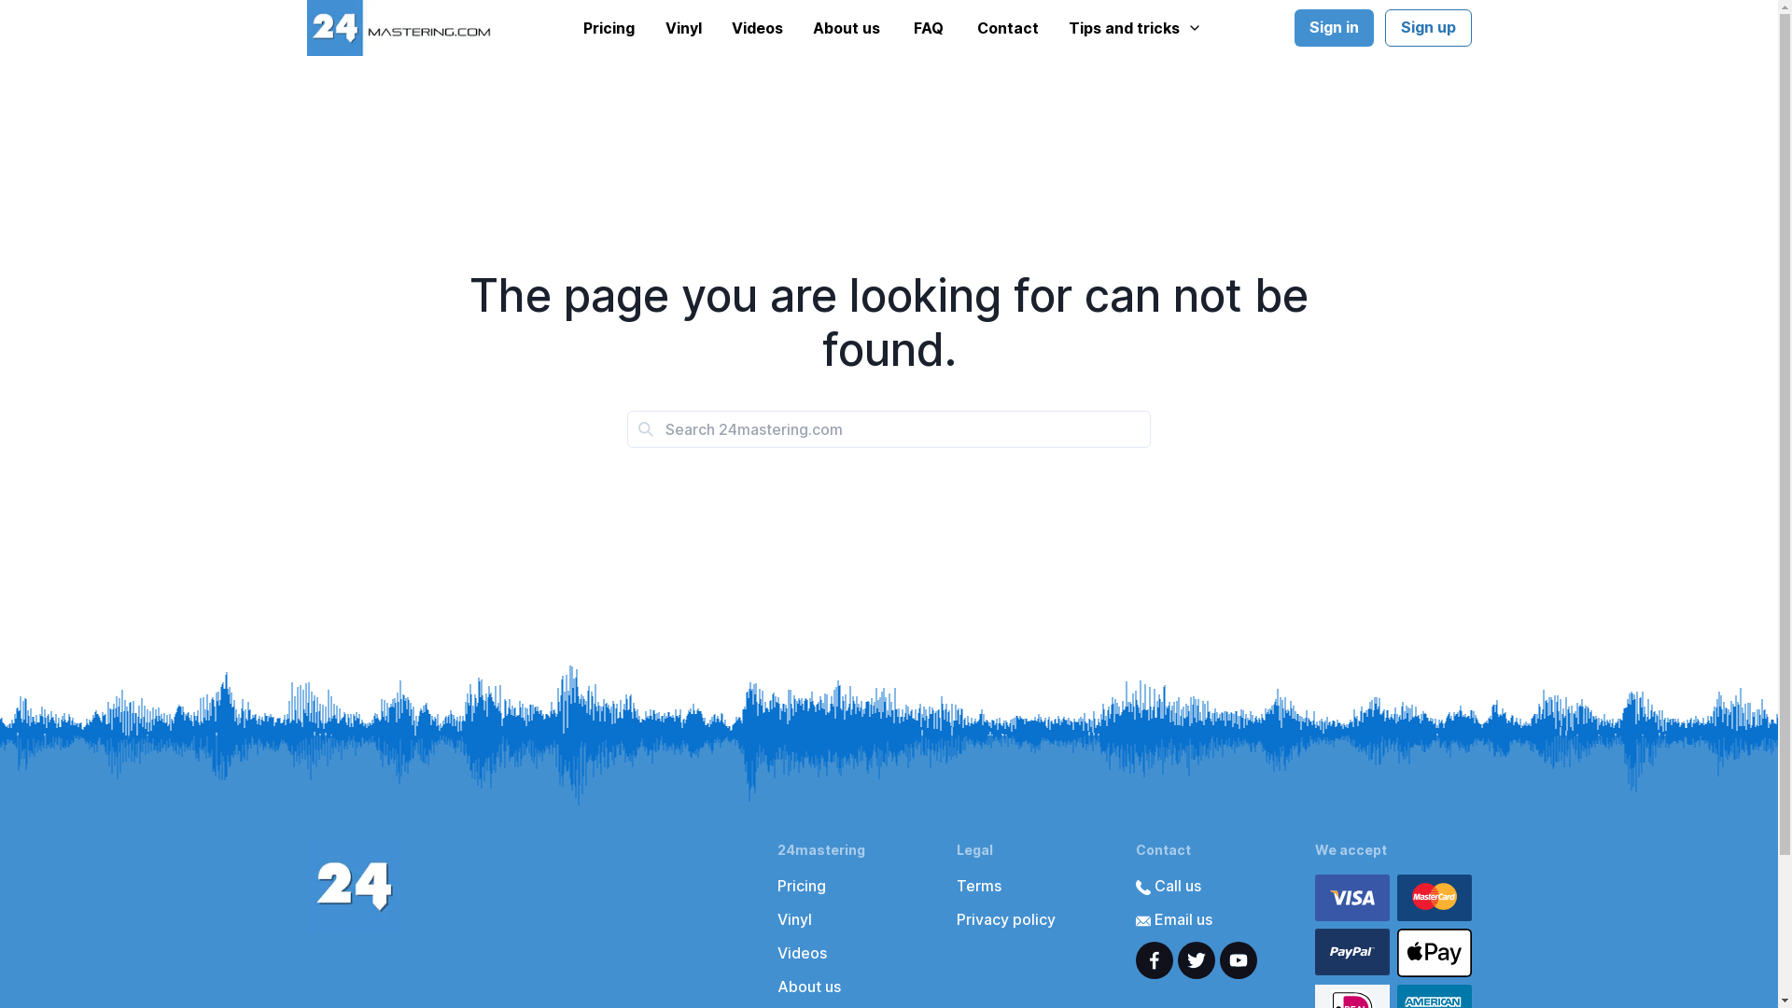  What do you see at coordinates (929, 28) in the screenshot?
I see `FAQ` at bounding box center [929, 28].